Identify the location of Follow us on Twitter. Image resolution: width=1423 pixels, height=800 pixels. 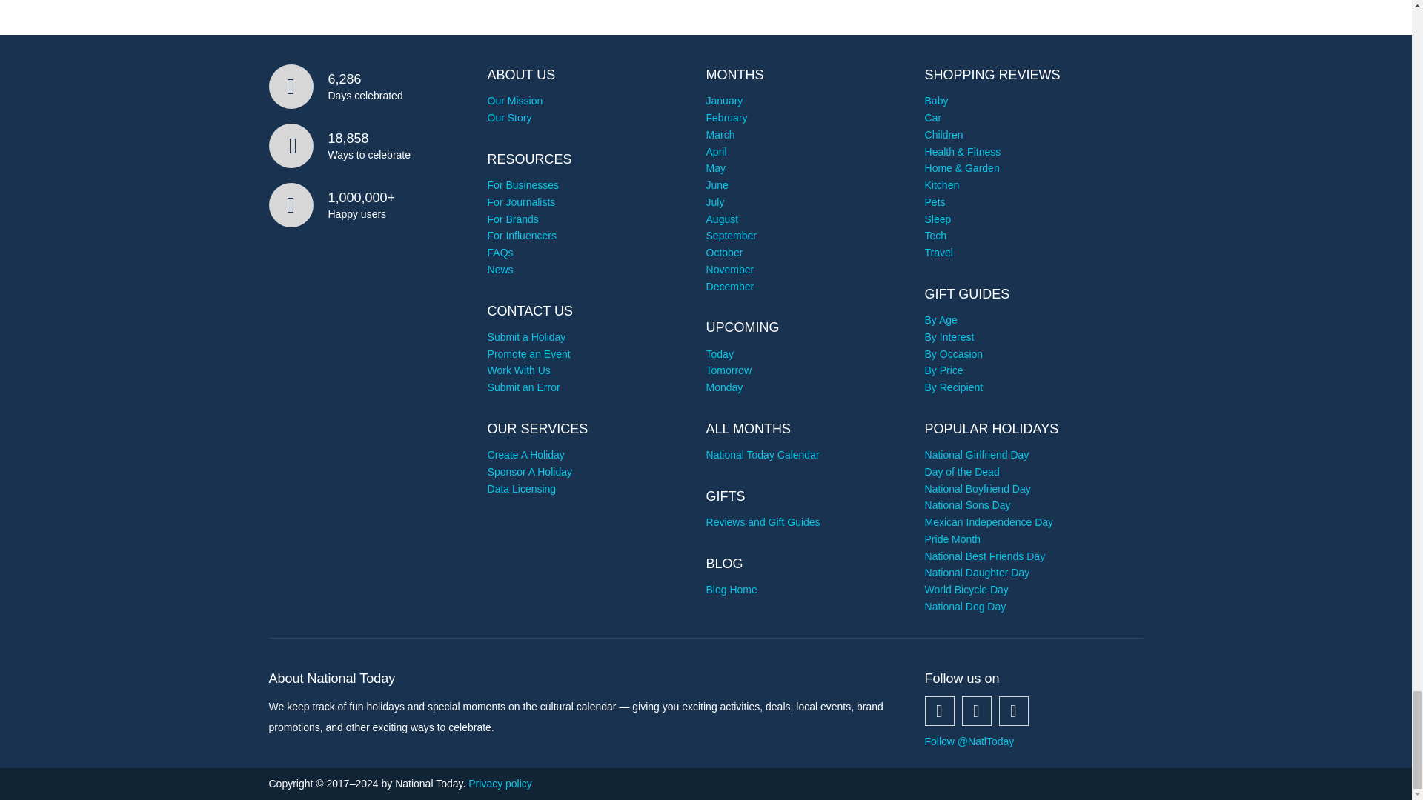
(977, 710).